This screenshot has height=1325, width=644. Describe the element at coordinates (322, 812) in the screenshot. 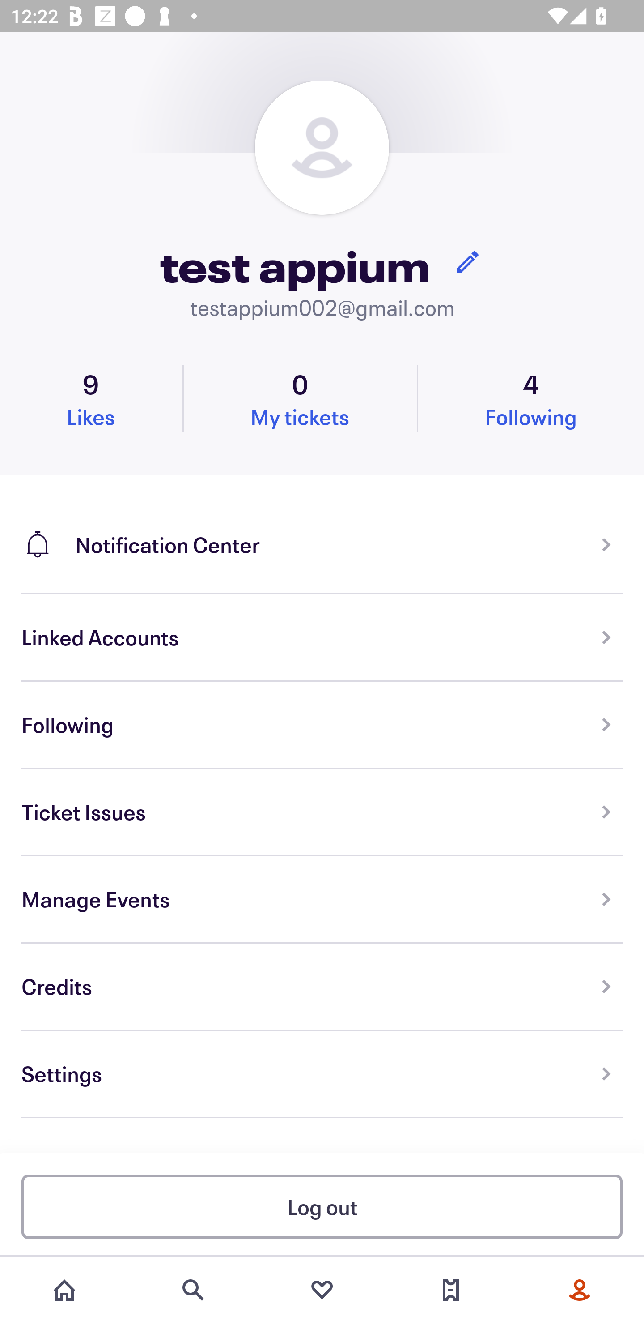

I see `Ticket Issues` at that location.